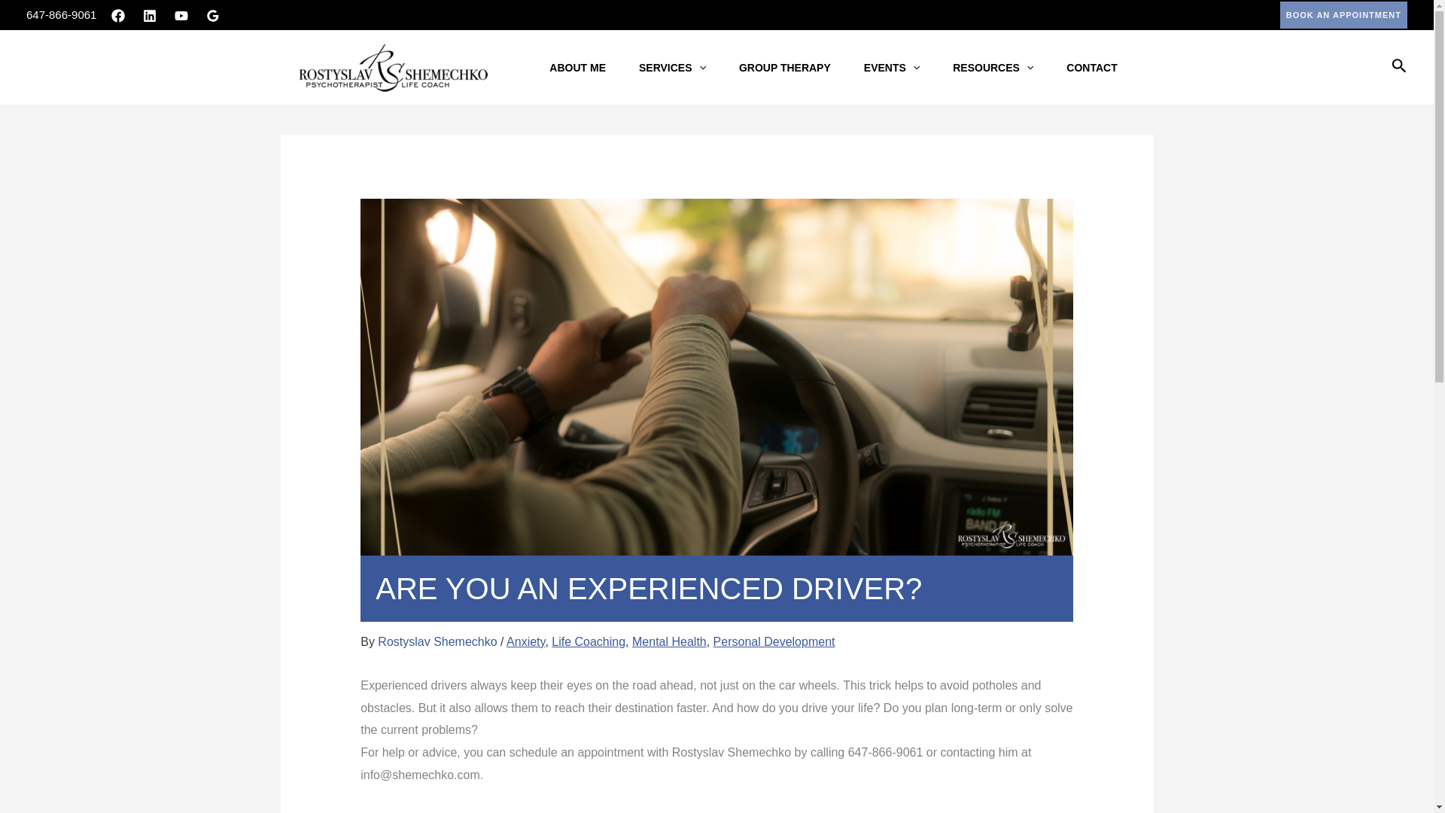 This screenshot has height=813, width=1445. What do you see at coordinates (891, 67) in the screenshot?
I see `EVENTS` at bounding box center [891, 67].